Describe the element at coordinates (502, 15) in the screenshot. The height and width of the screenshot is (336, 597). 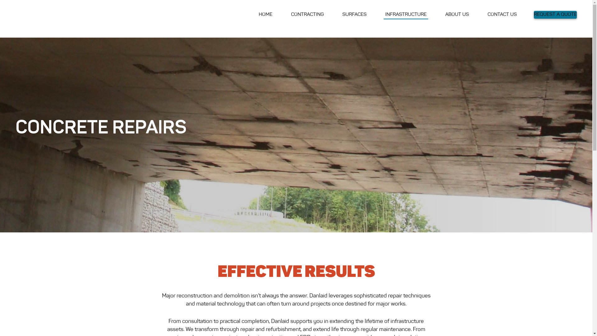
I see `CONTACT US` at that location.